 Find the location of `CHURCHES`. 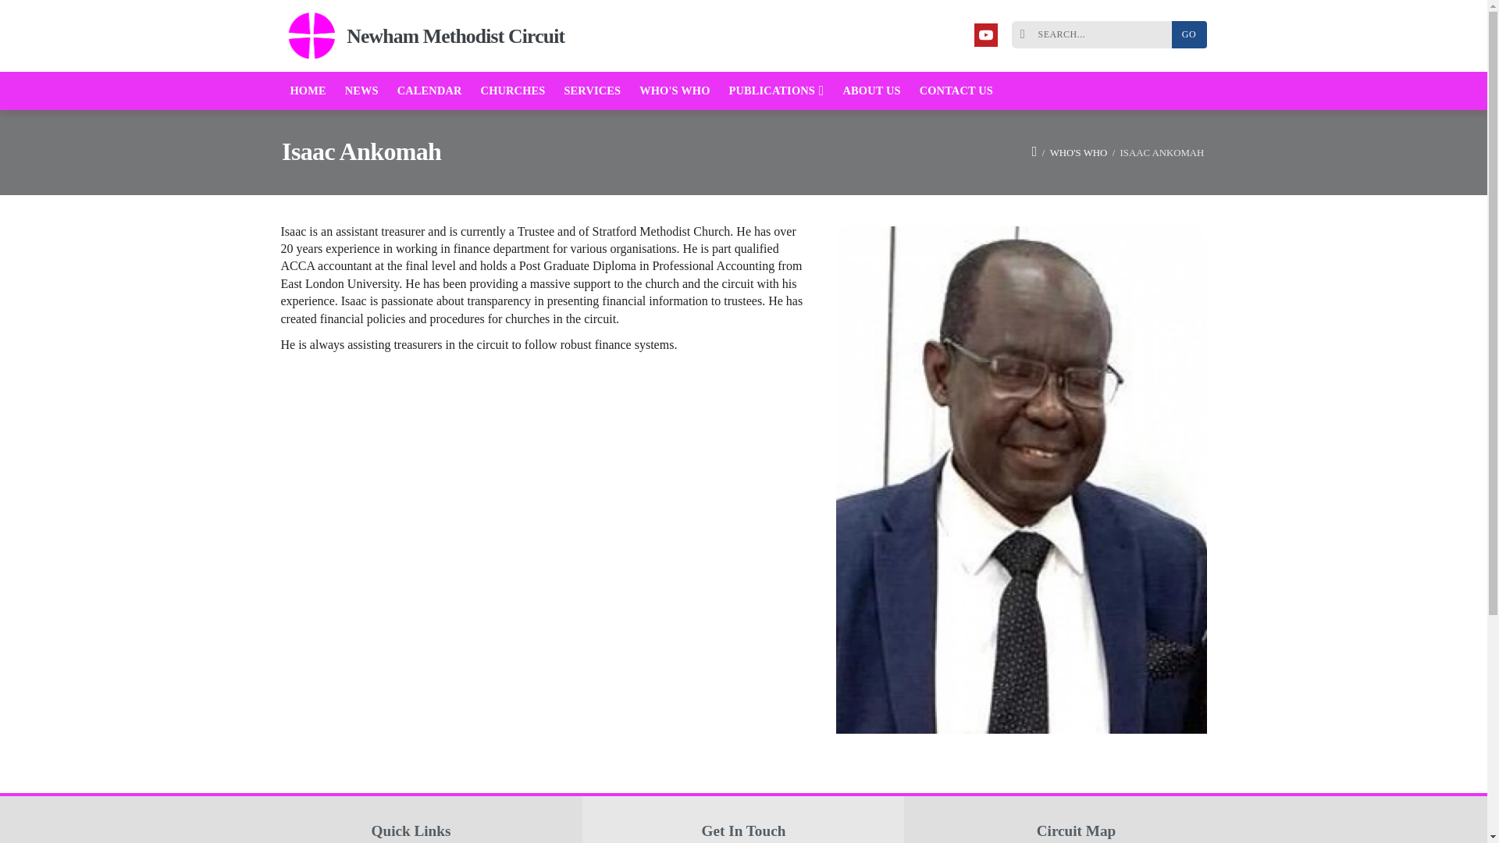

CHURCHES is located at coordinates (513, 91).